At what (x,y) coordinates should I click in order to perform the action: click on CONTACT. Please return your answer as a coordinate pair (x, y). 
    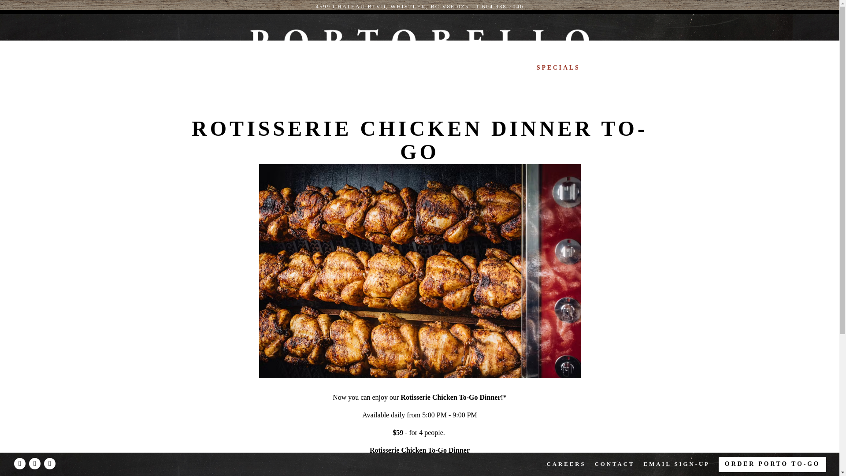
    Looking at the image, I should click on (614, 464).